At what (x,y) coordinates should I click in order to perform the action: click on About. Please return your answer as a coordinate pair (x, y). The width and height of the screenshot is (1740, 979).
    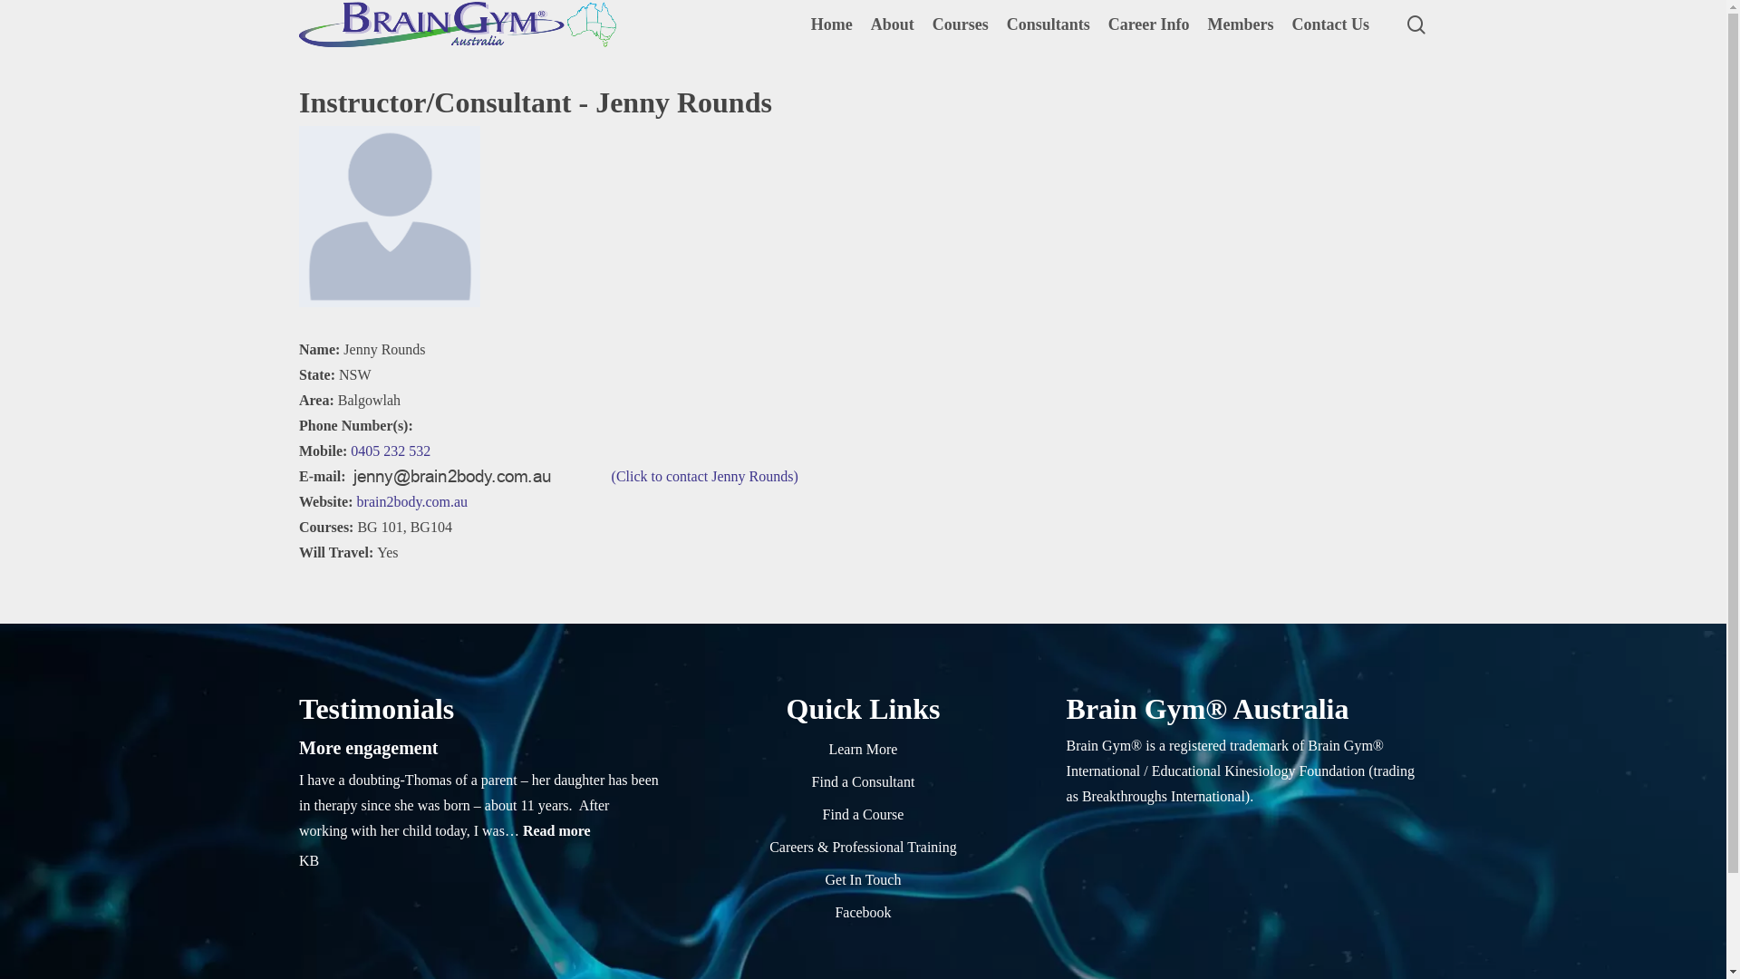
    Looking at the image, I should click on (893, 25).